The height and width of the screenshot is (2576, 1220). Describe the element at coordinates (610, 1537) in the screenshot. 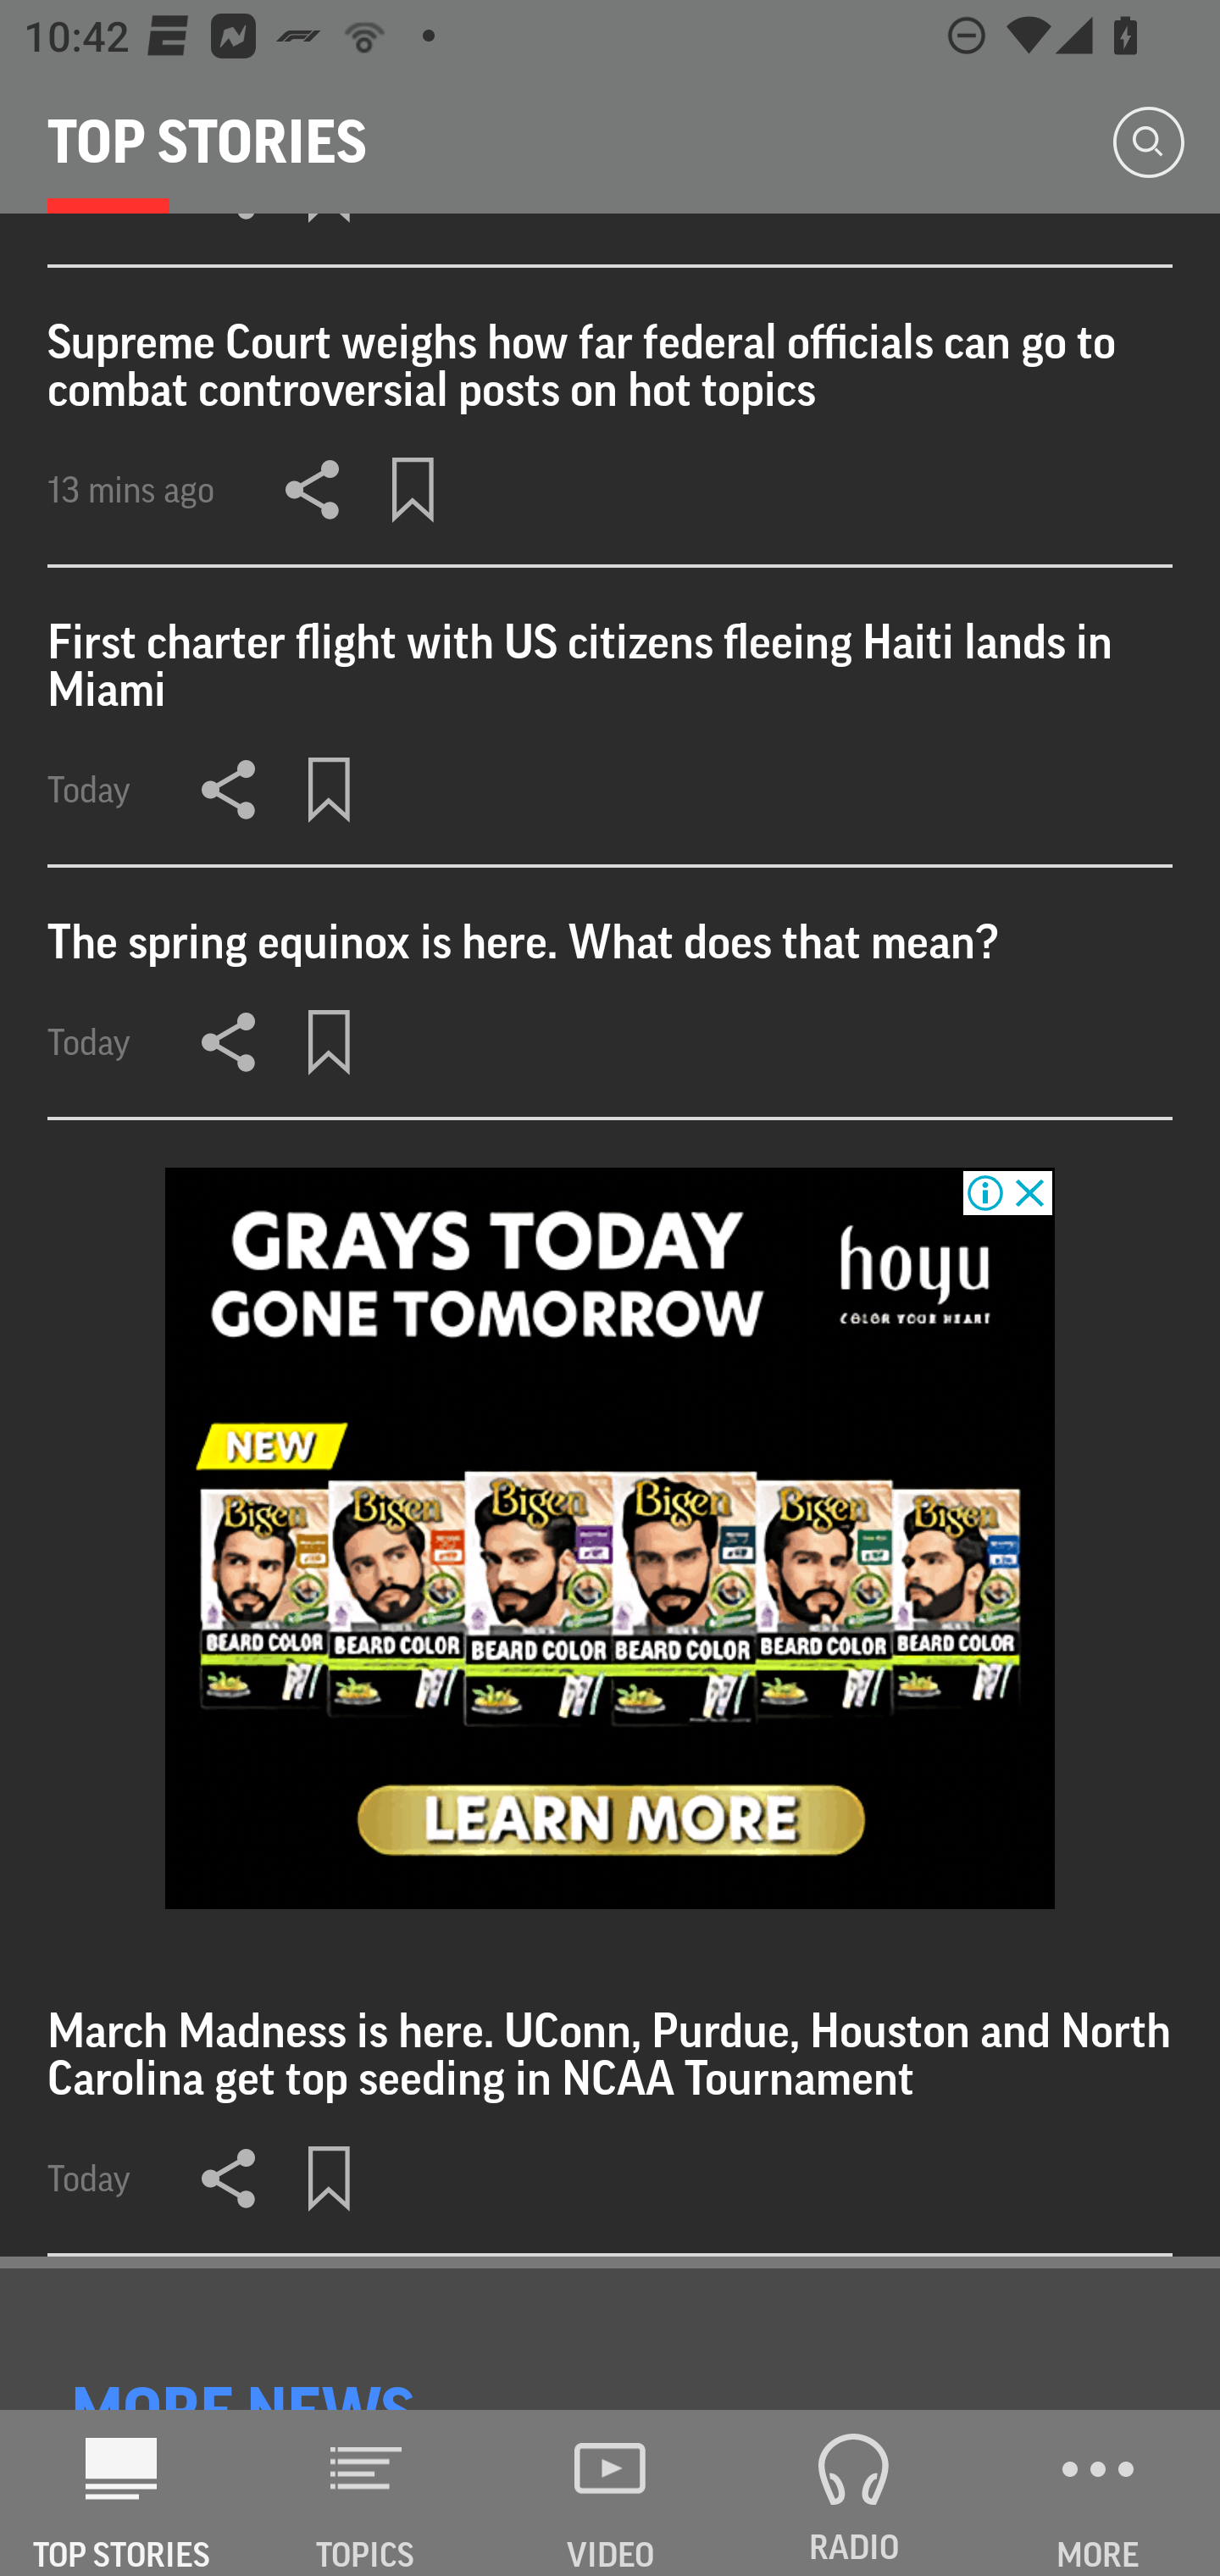

I see `28` at that location.